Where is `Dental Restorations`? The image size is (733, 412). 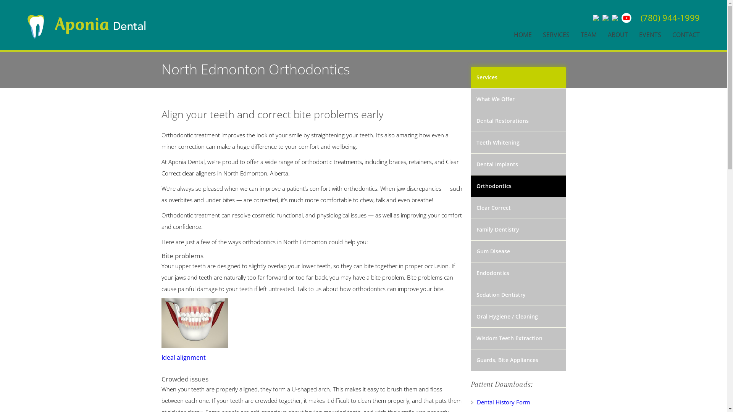 Dental Restorations is located at coordinates (518, 121).